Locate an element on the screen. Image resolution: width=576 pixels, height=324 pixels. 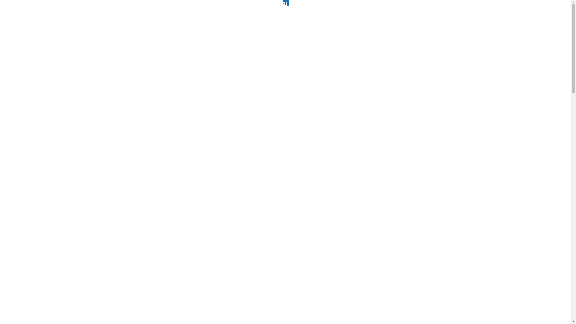
Fermer is located at coordinates (424, 306).